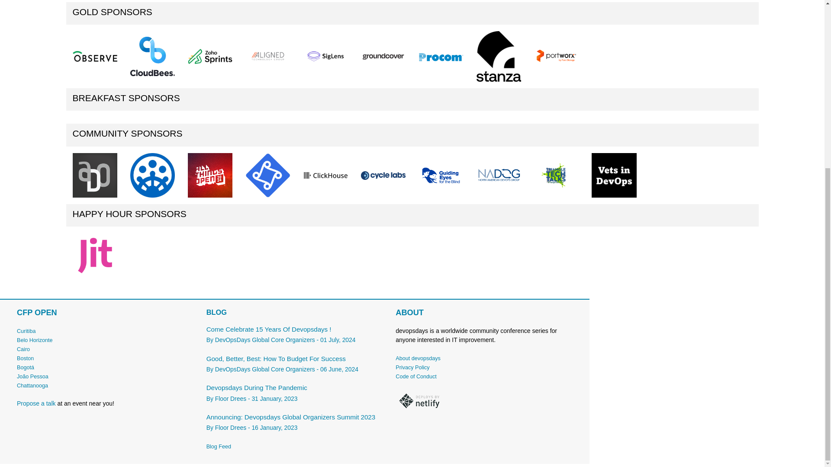 This screenshot has width=831, height=467. I want to click on siglens, so click(325, 56).